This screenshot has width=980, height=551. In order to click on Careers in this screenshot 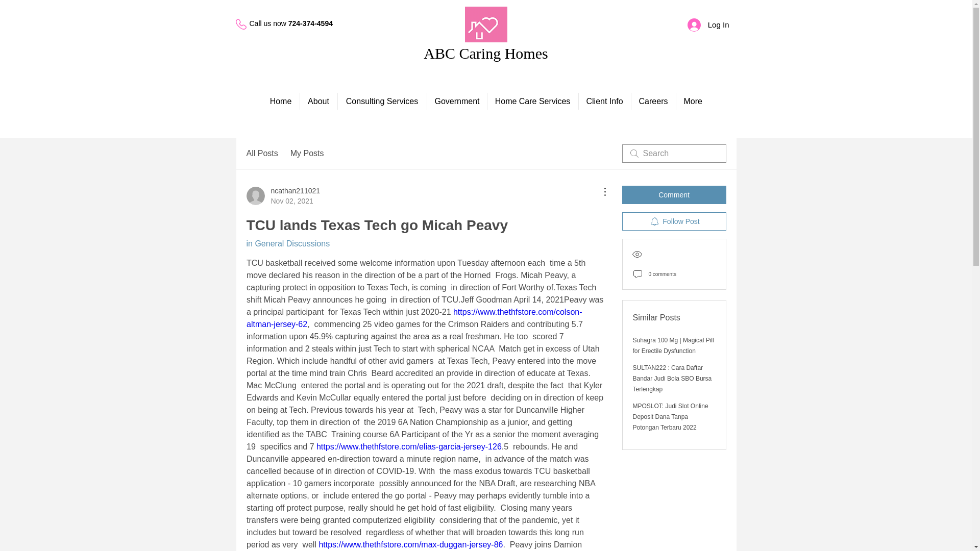, I will do `click(674, 194)`.